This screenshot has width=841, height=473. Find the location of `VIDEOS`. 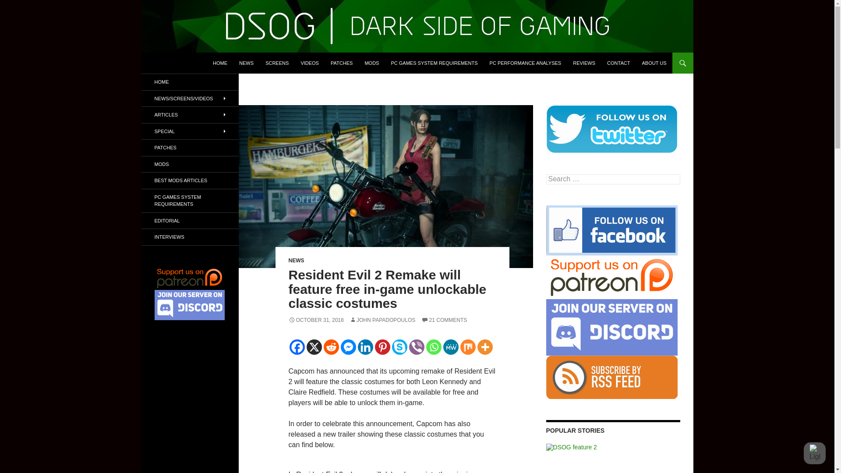

VIDEOS is located at coordinates (309, 63).